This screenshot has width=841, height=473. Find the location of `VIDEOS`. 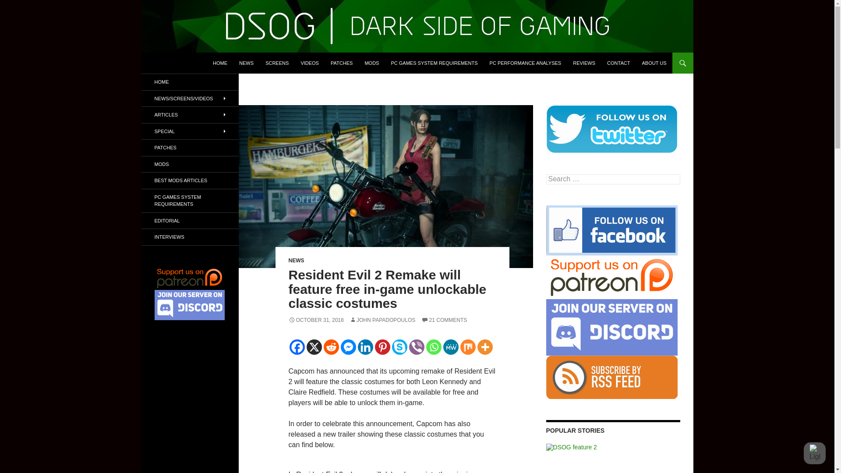

VIDEOS is located at coordinates (309, 63).